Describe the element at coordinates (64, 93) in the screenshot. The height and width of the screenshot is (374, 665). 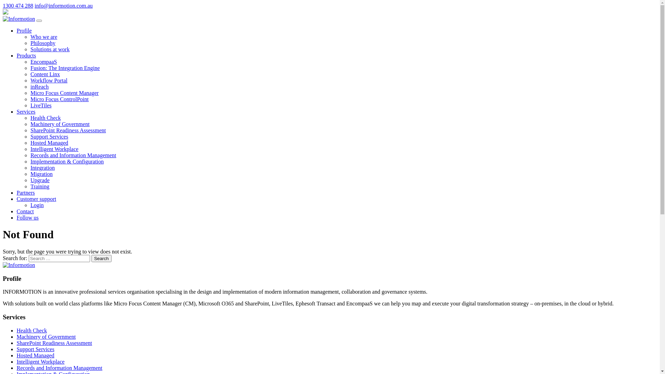
I see `Micro Focus Content Manager` at that location.